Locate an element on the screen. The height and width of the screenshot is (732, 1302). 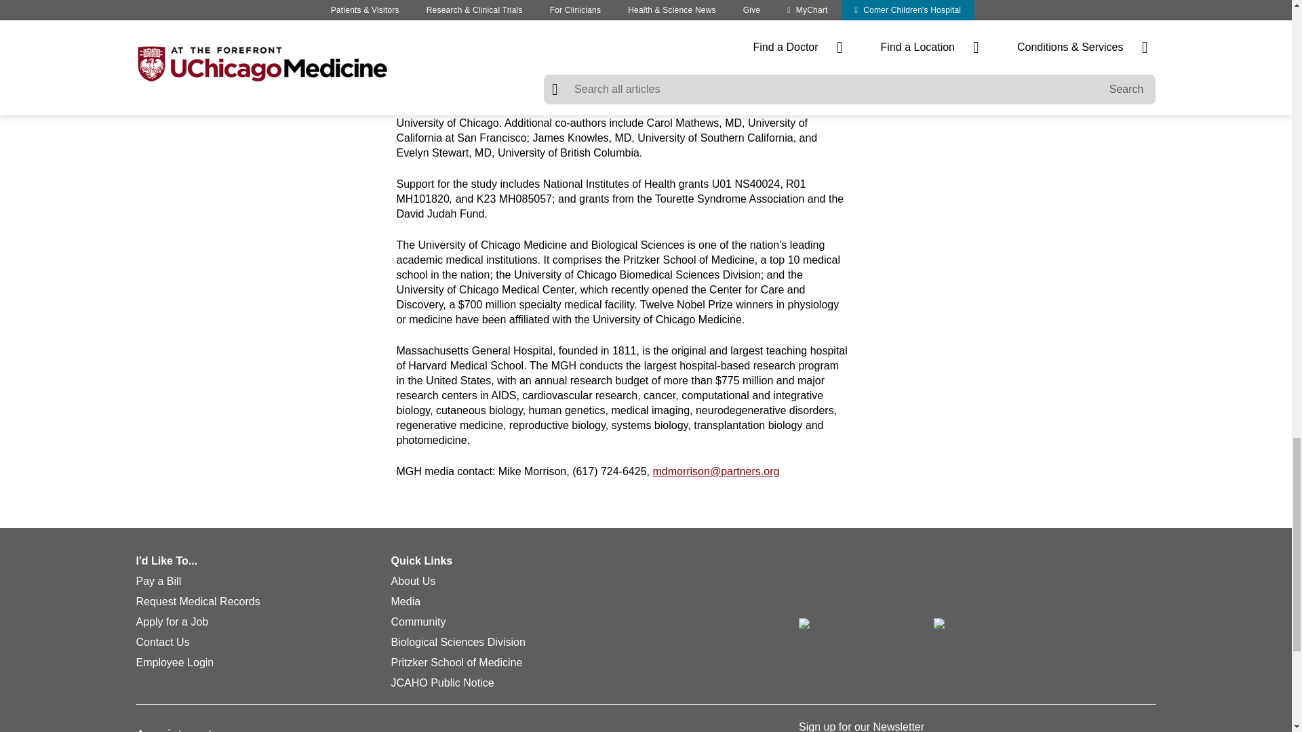
Apply for a Job is located at coordinates (172, 622).